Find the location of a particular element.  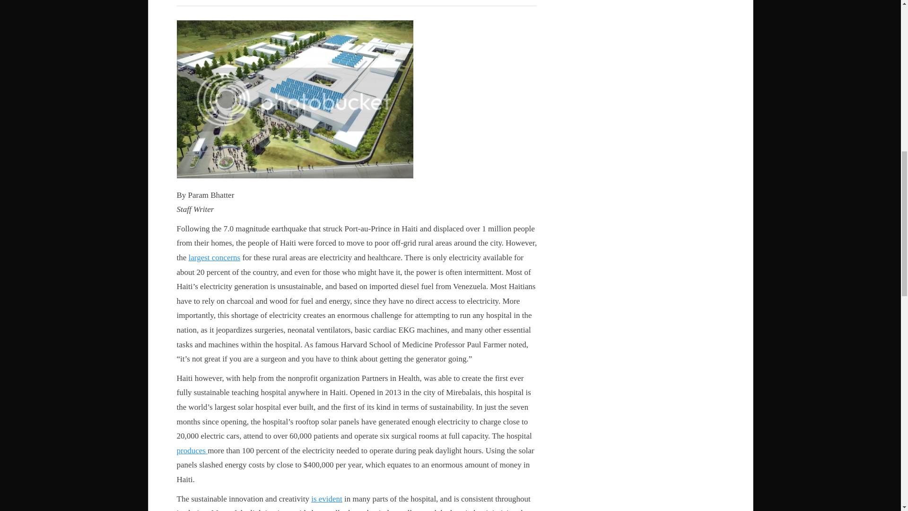

produces is located at coordinates (192, 450).